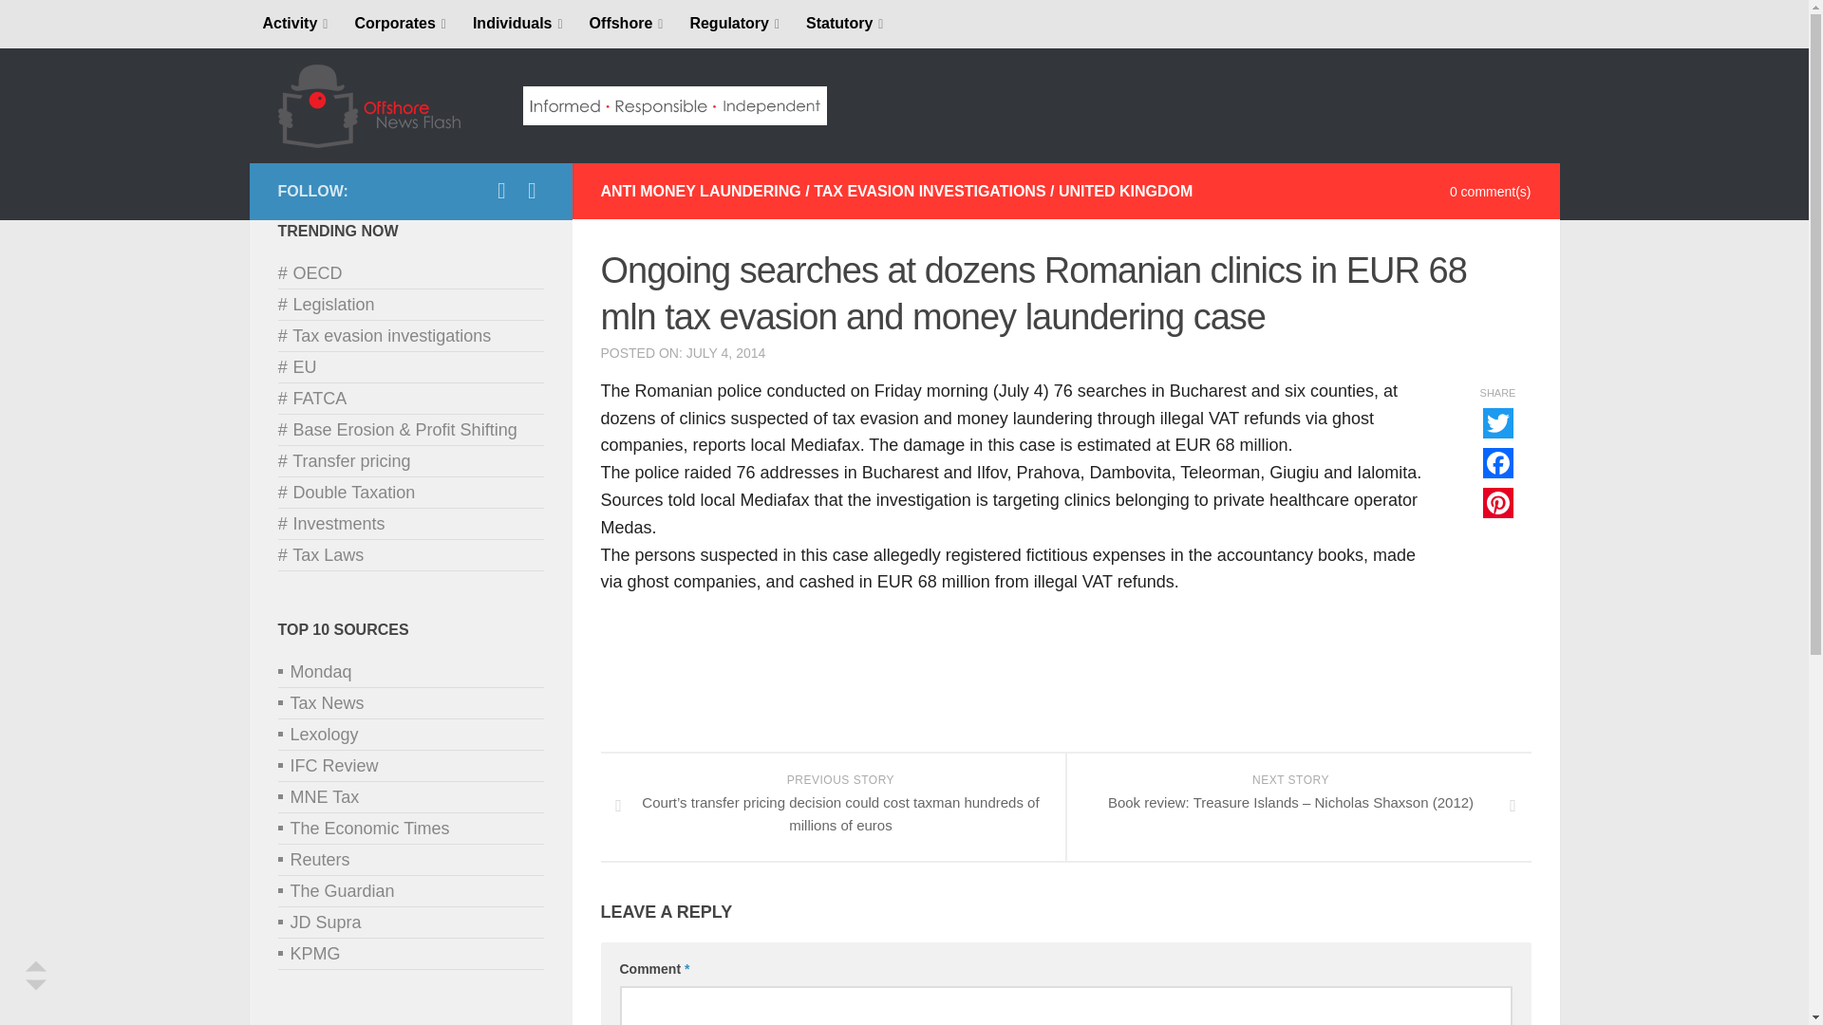 The image size is (1823, 1025). What do you see at coordinates (501, 190) in the screenshot?
I see `Facebook` at bounding box center [501, 190].